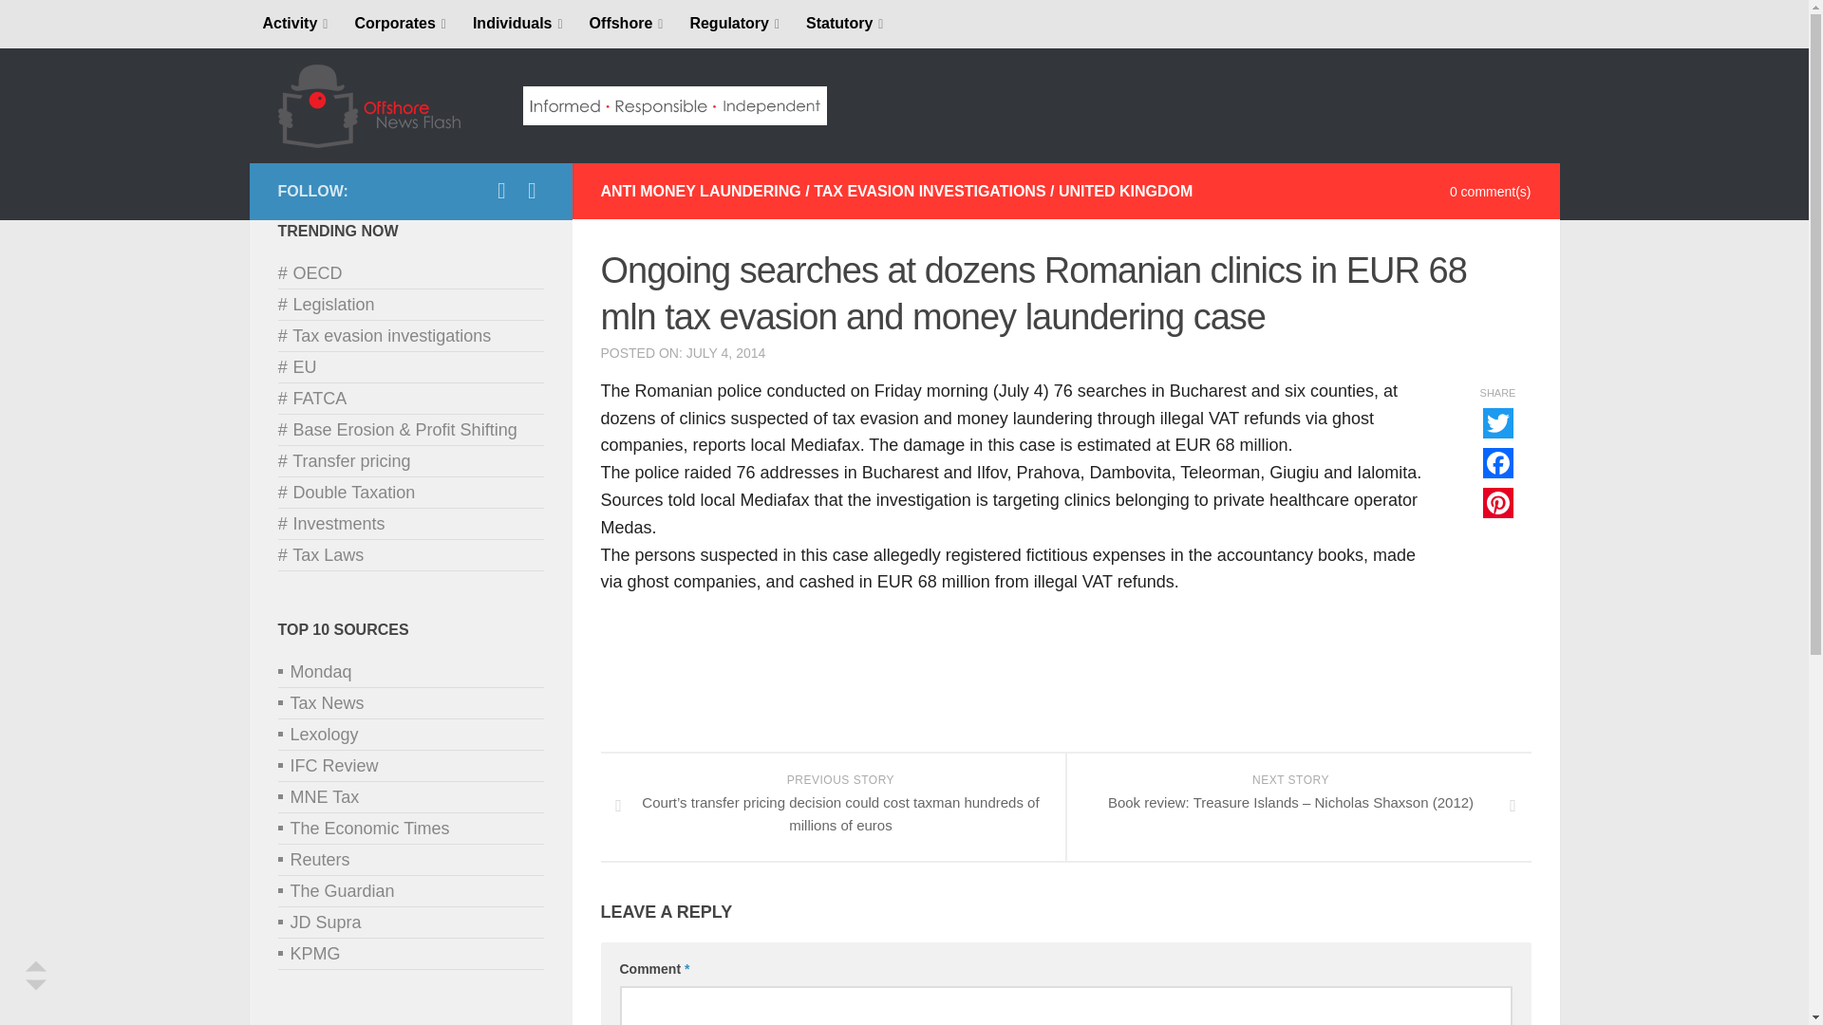 The image size is (1823, 1025). What do you see at coordinates (501, 190) in the screenshot?
I see `Facebook` at bounding box center [501, 190].